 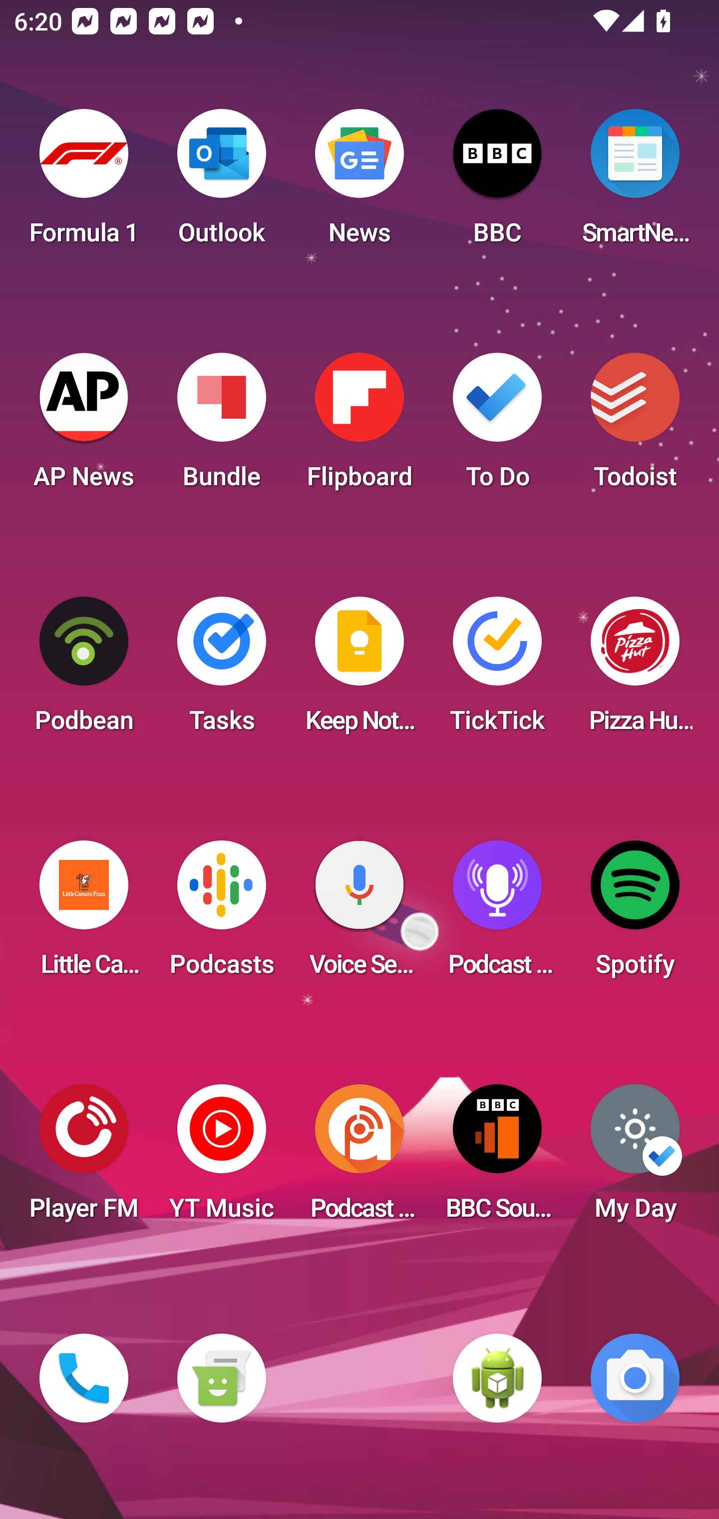 What do you see at coordinates (359, 183) in the screenshot?
I see `News` at bounding box center [359, 183].